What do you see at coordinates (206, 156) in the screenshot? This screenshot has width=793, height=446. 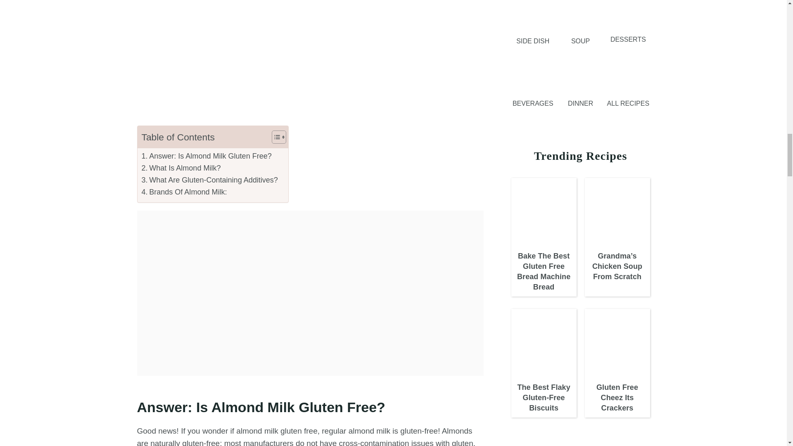 I see `Answer: Is Almond Milk Gluten Free?` at bounding box center [206, 156].